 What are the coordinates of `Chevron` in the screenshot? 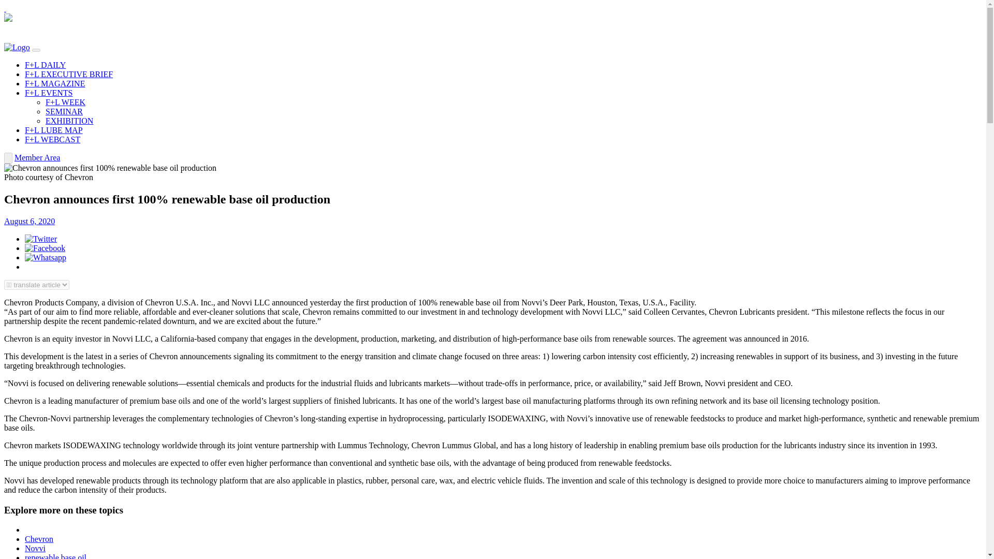 It's located at (39, 538).